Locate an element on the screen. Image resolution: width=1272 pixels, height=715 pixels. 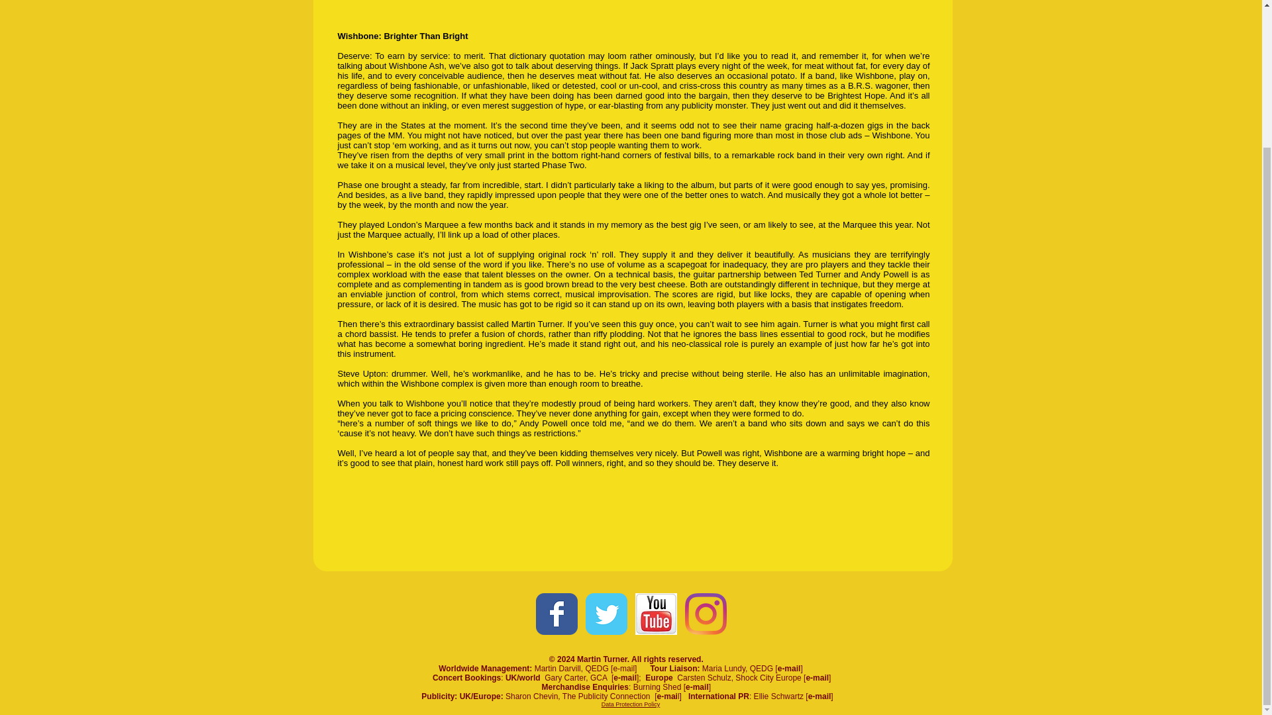
e-mail is located at coordinates (624, 669).